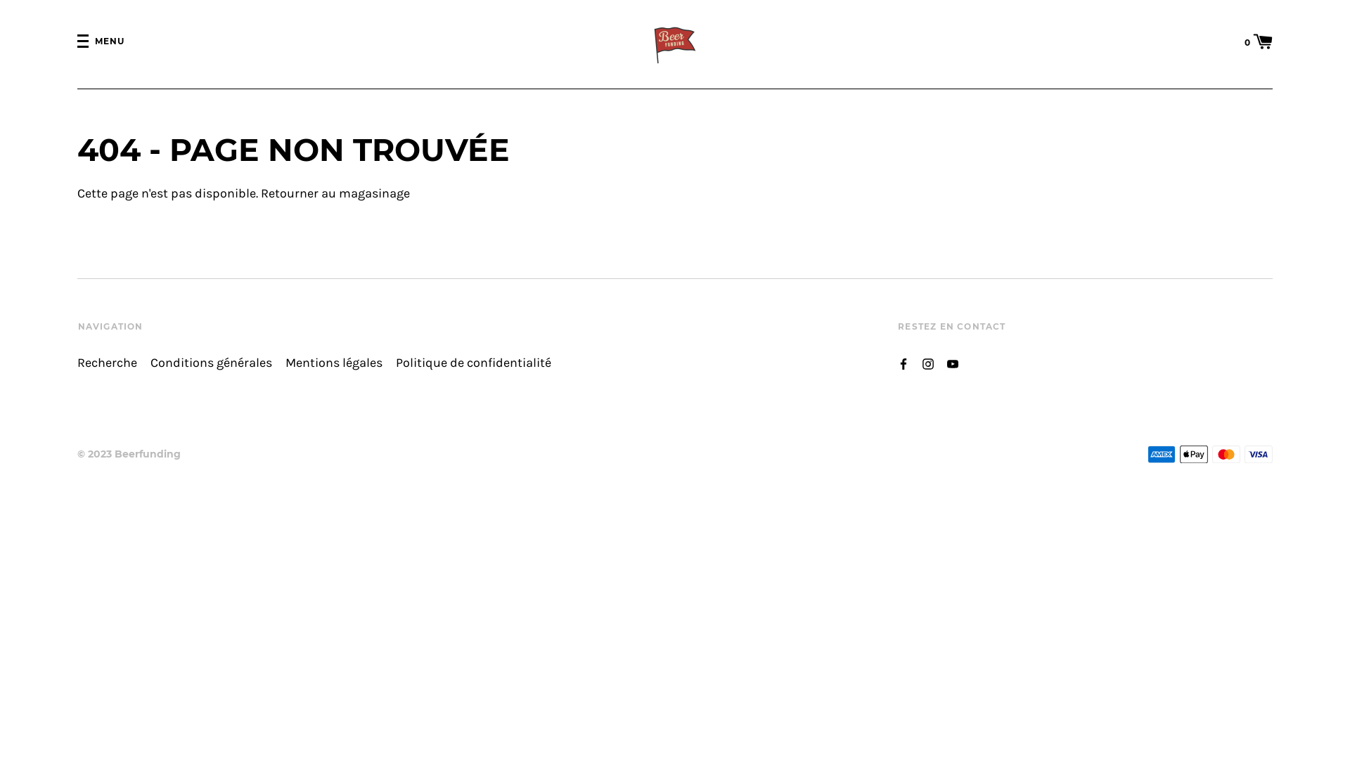 The height and width of the screenshot is (759, 1350). What do you see at coordinates (928, 363) in the screenshot?
I see `Beerfunding on Instagram` at bounding box center [928, 363].